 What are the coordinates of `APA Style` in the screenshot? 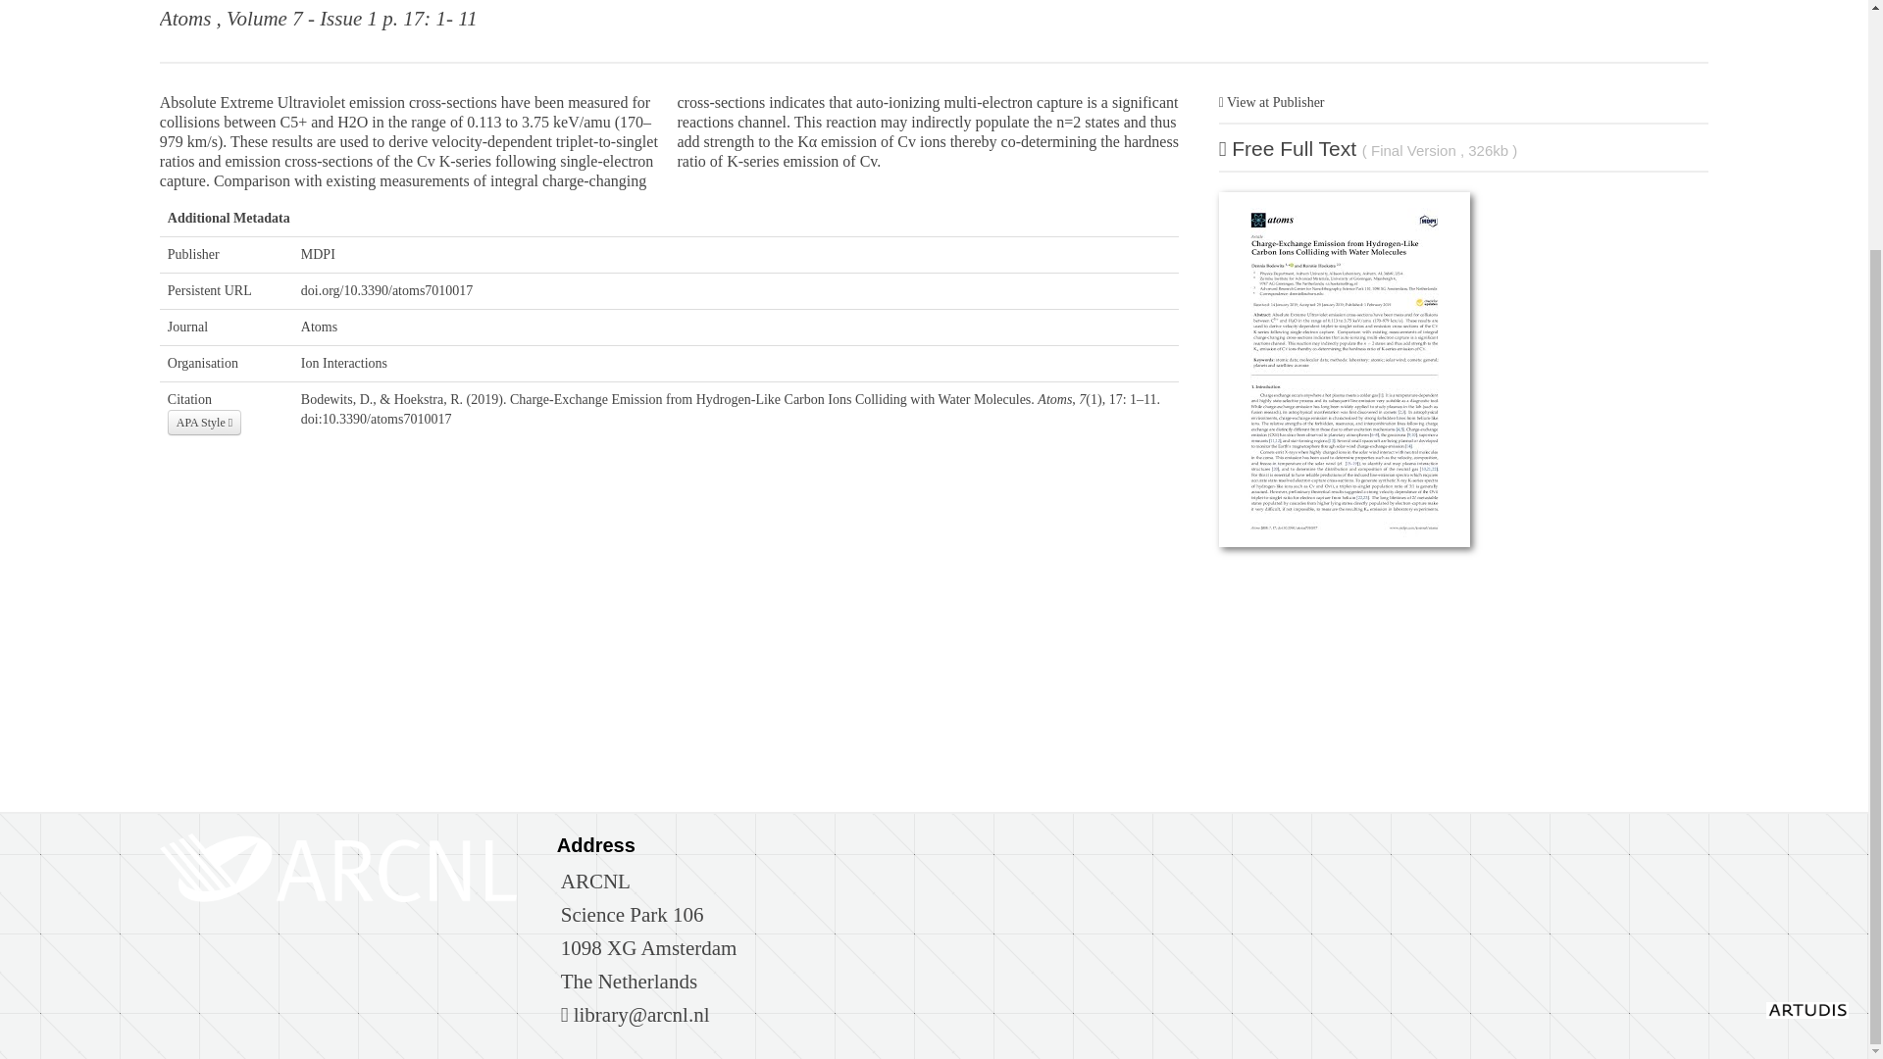 It's located at (204, 422).